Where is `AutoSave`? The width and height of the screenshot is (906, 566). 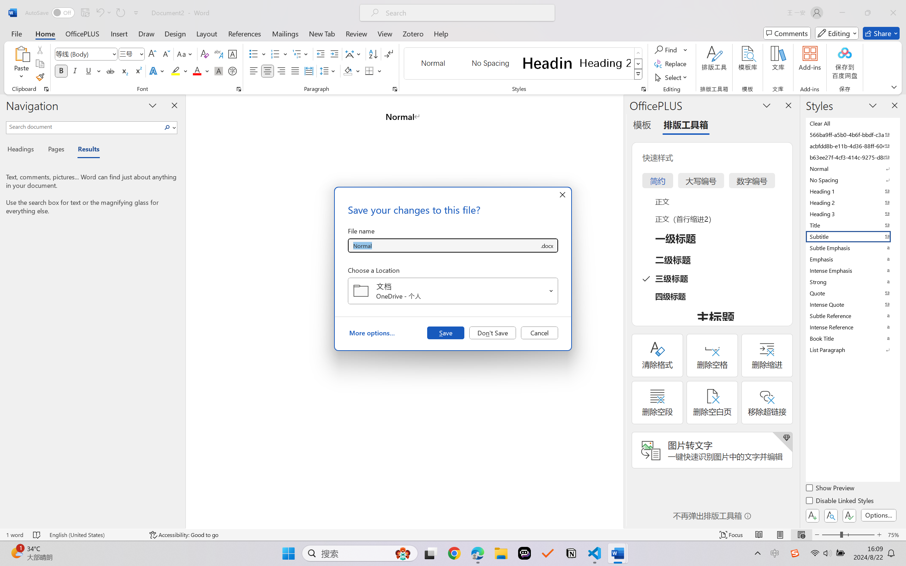 AutoSave is located at coordinates (50, 13).